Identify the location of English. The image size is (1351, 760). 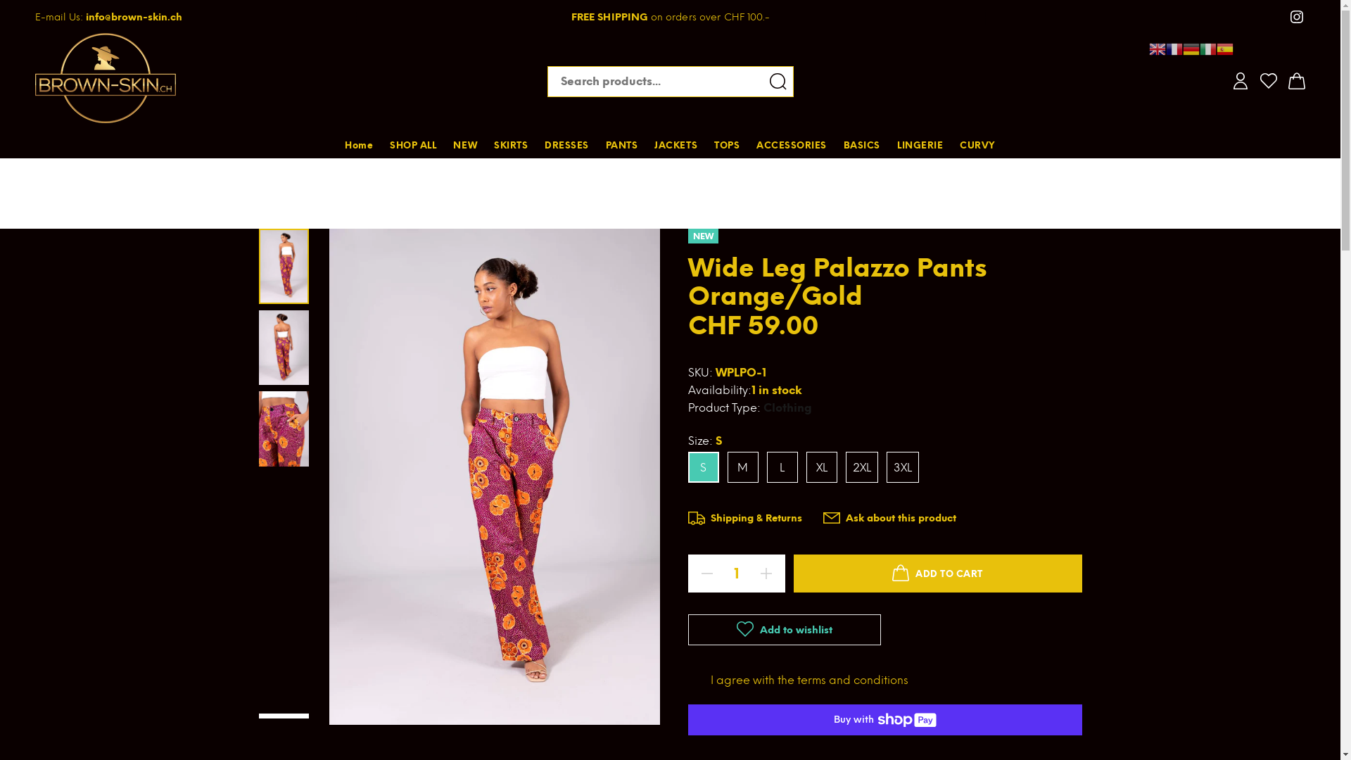
(1157, 48).